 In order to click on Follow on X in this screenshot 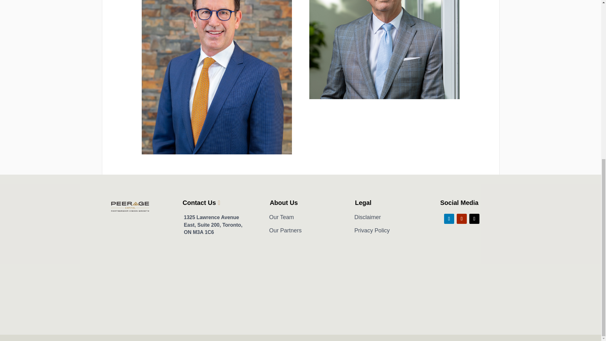, I will do `click(474, 218)`.